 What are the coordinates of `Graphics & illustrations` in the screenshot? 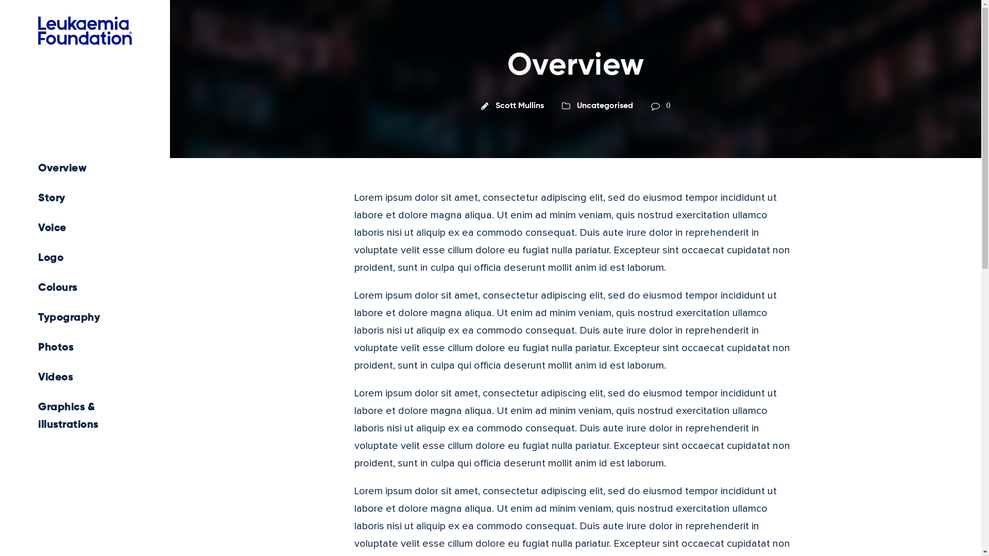 It's located at (85, 416).